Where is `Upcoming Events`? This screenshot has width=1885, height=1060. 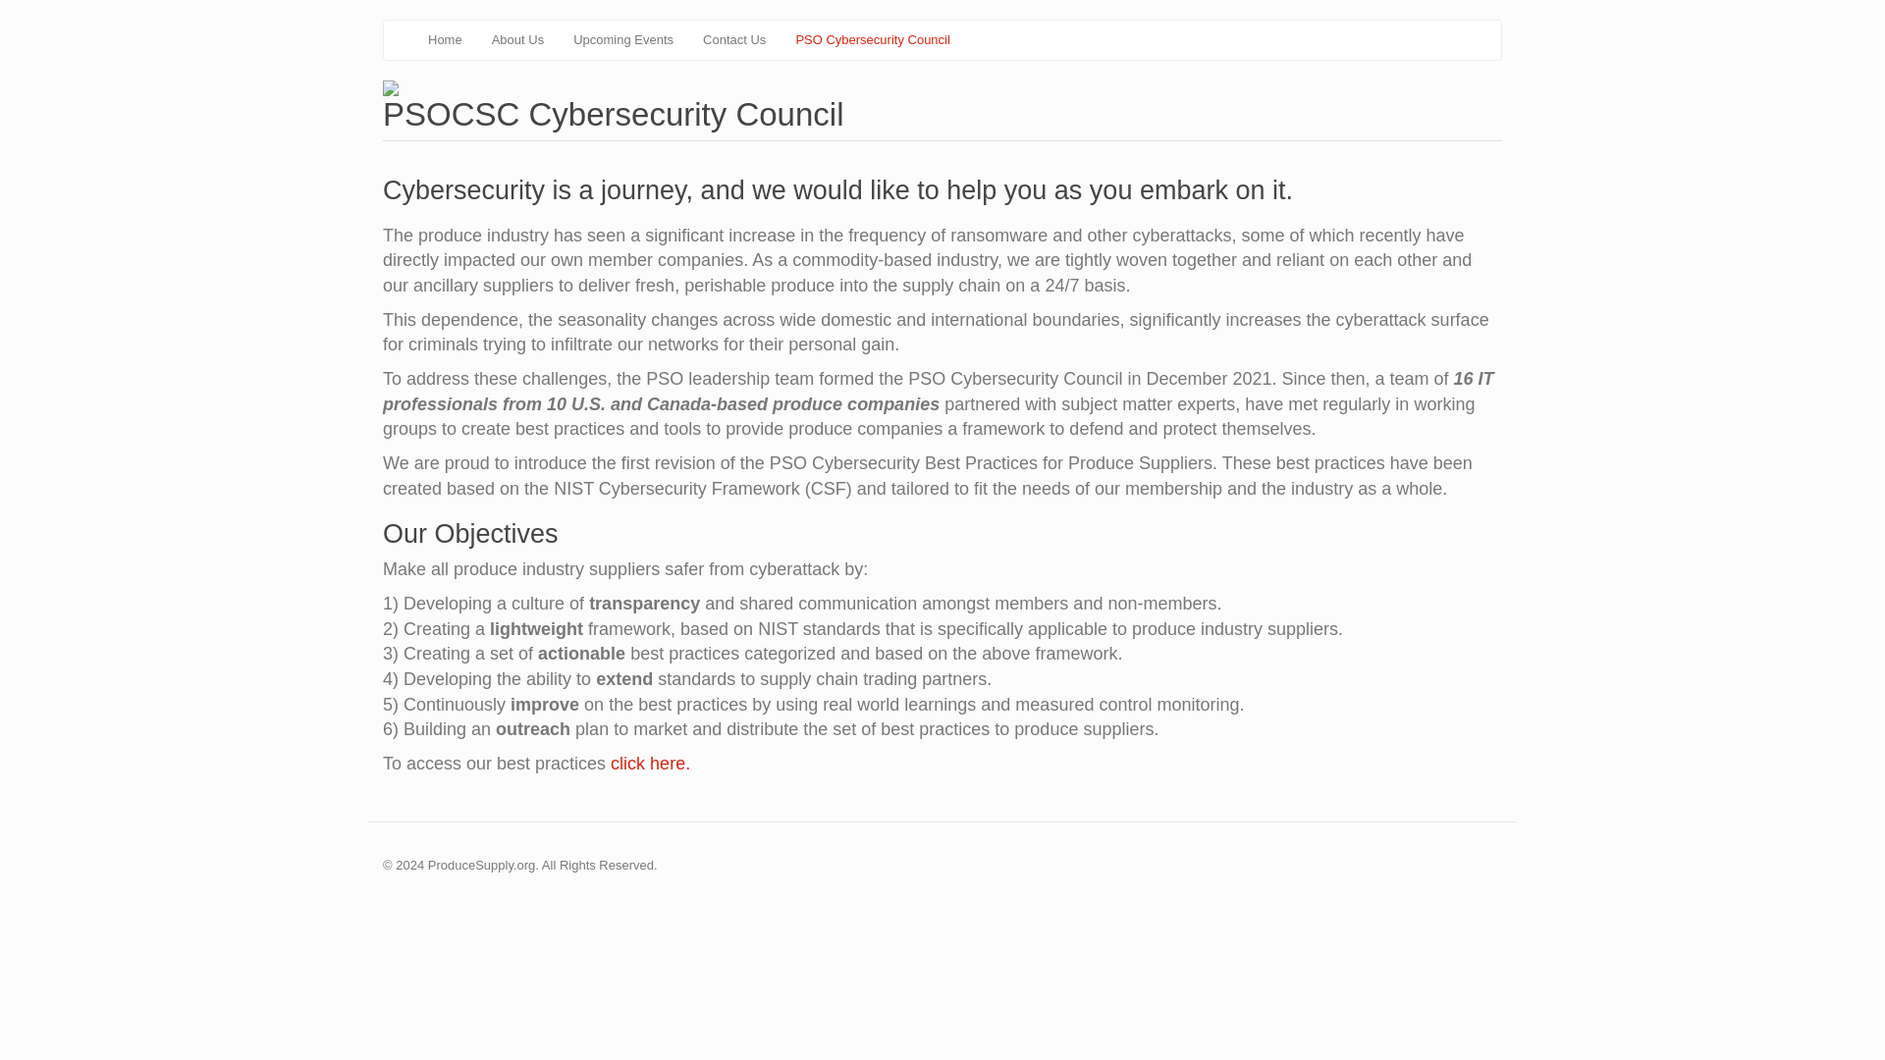 Upcoming Events is located at coordinates (622, 39).